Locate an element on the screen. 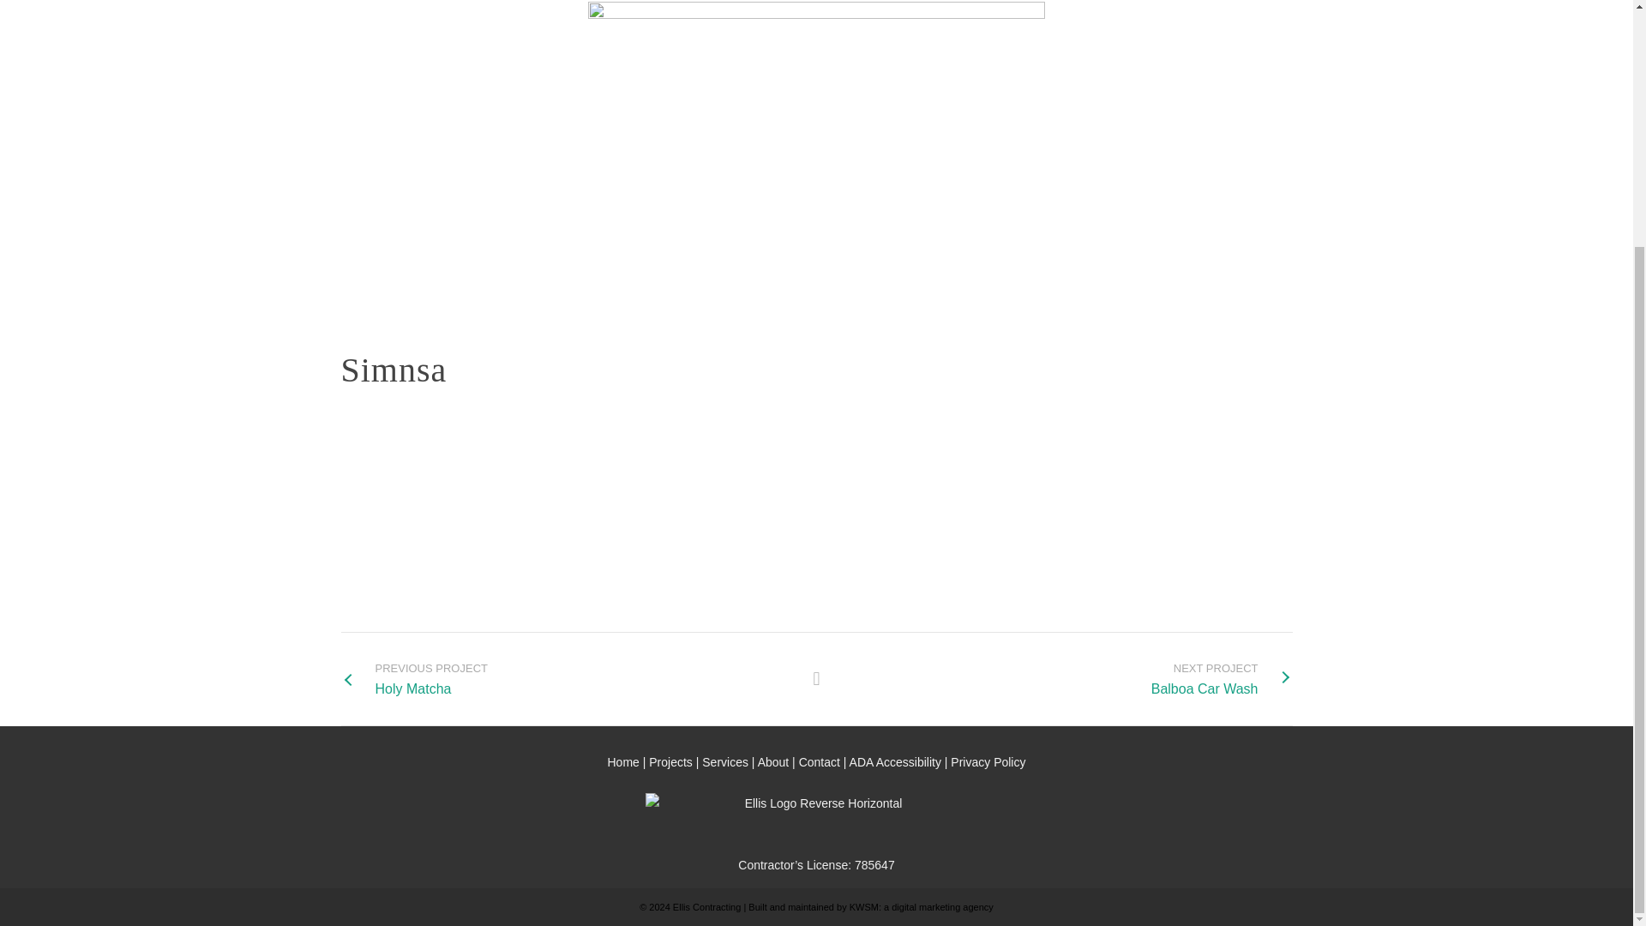 This screenshot has width=1646, height=926. Services is located at coordinates (725, 762).